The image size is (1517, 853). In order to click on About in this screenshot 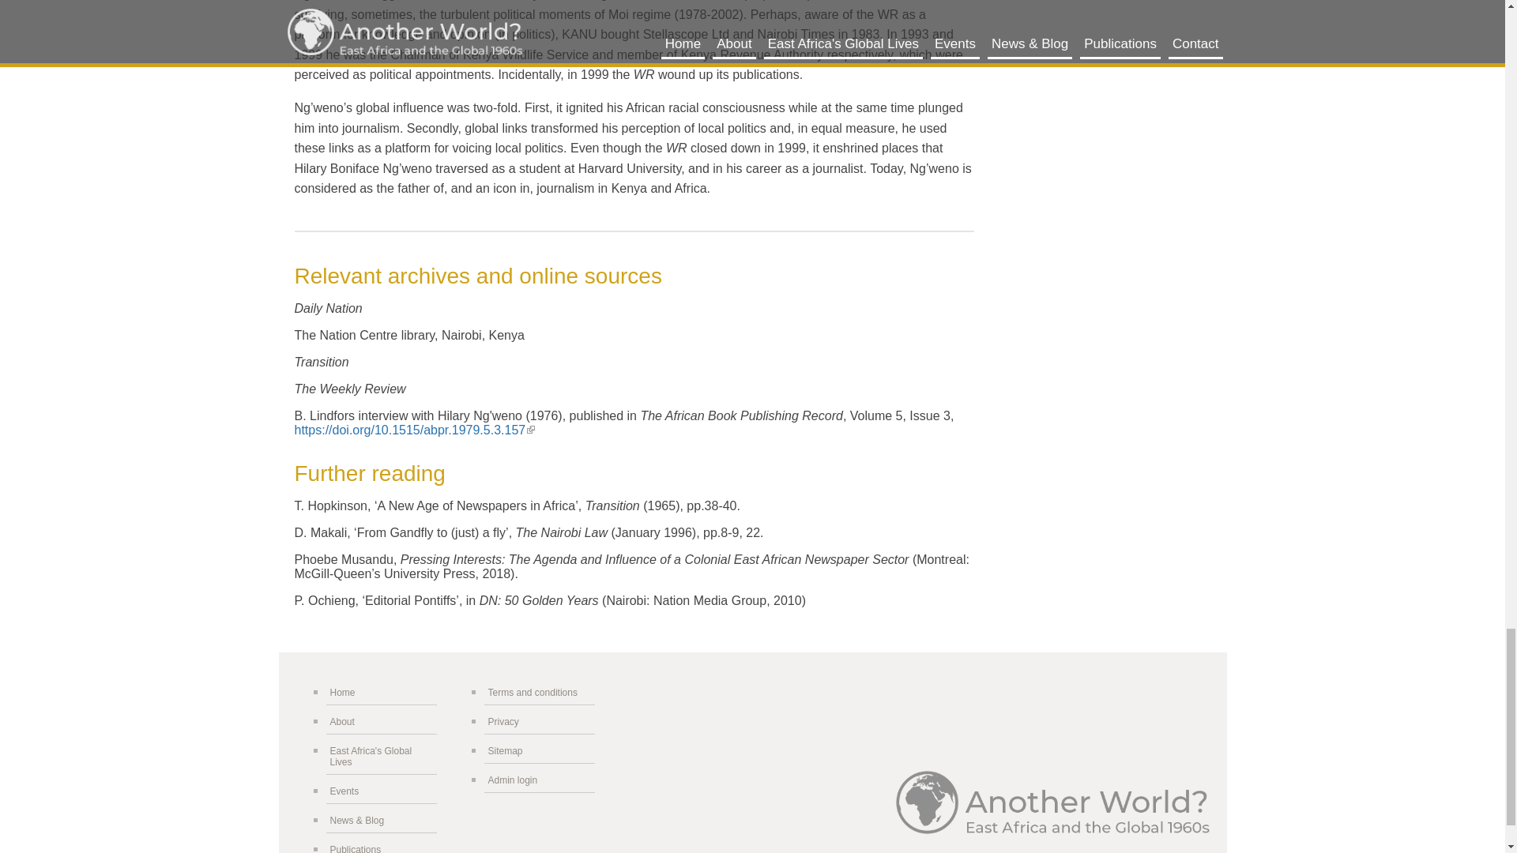, I will do `click(381, 722)`.